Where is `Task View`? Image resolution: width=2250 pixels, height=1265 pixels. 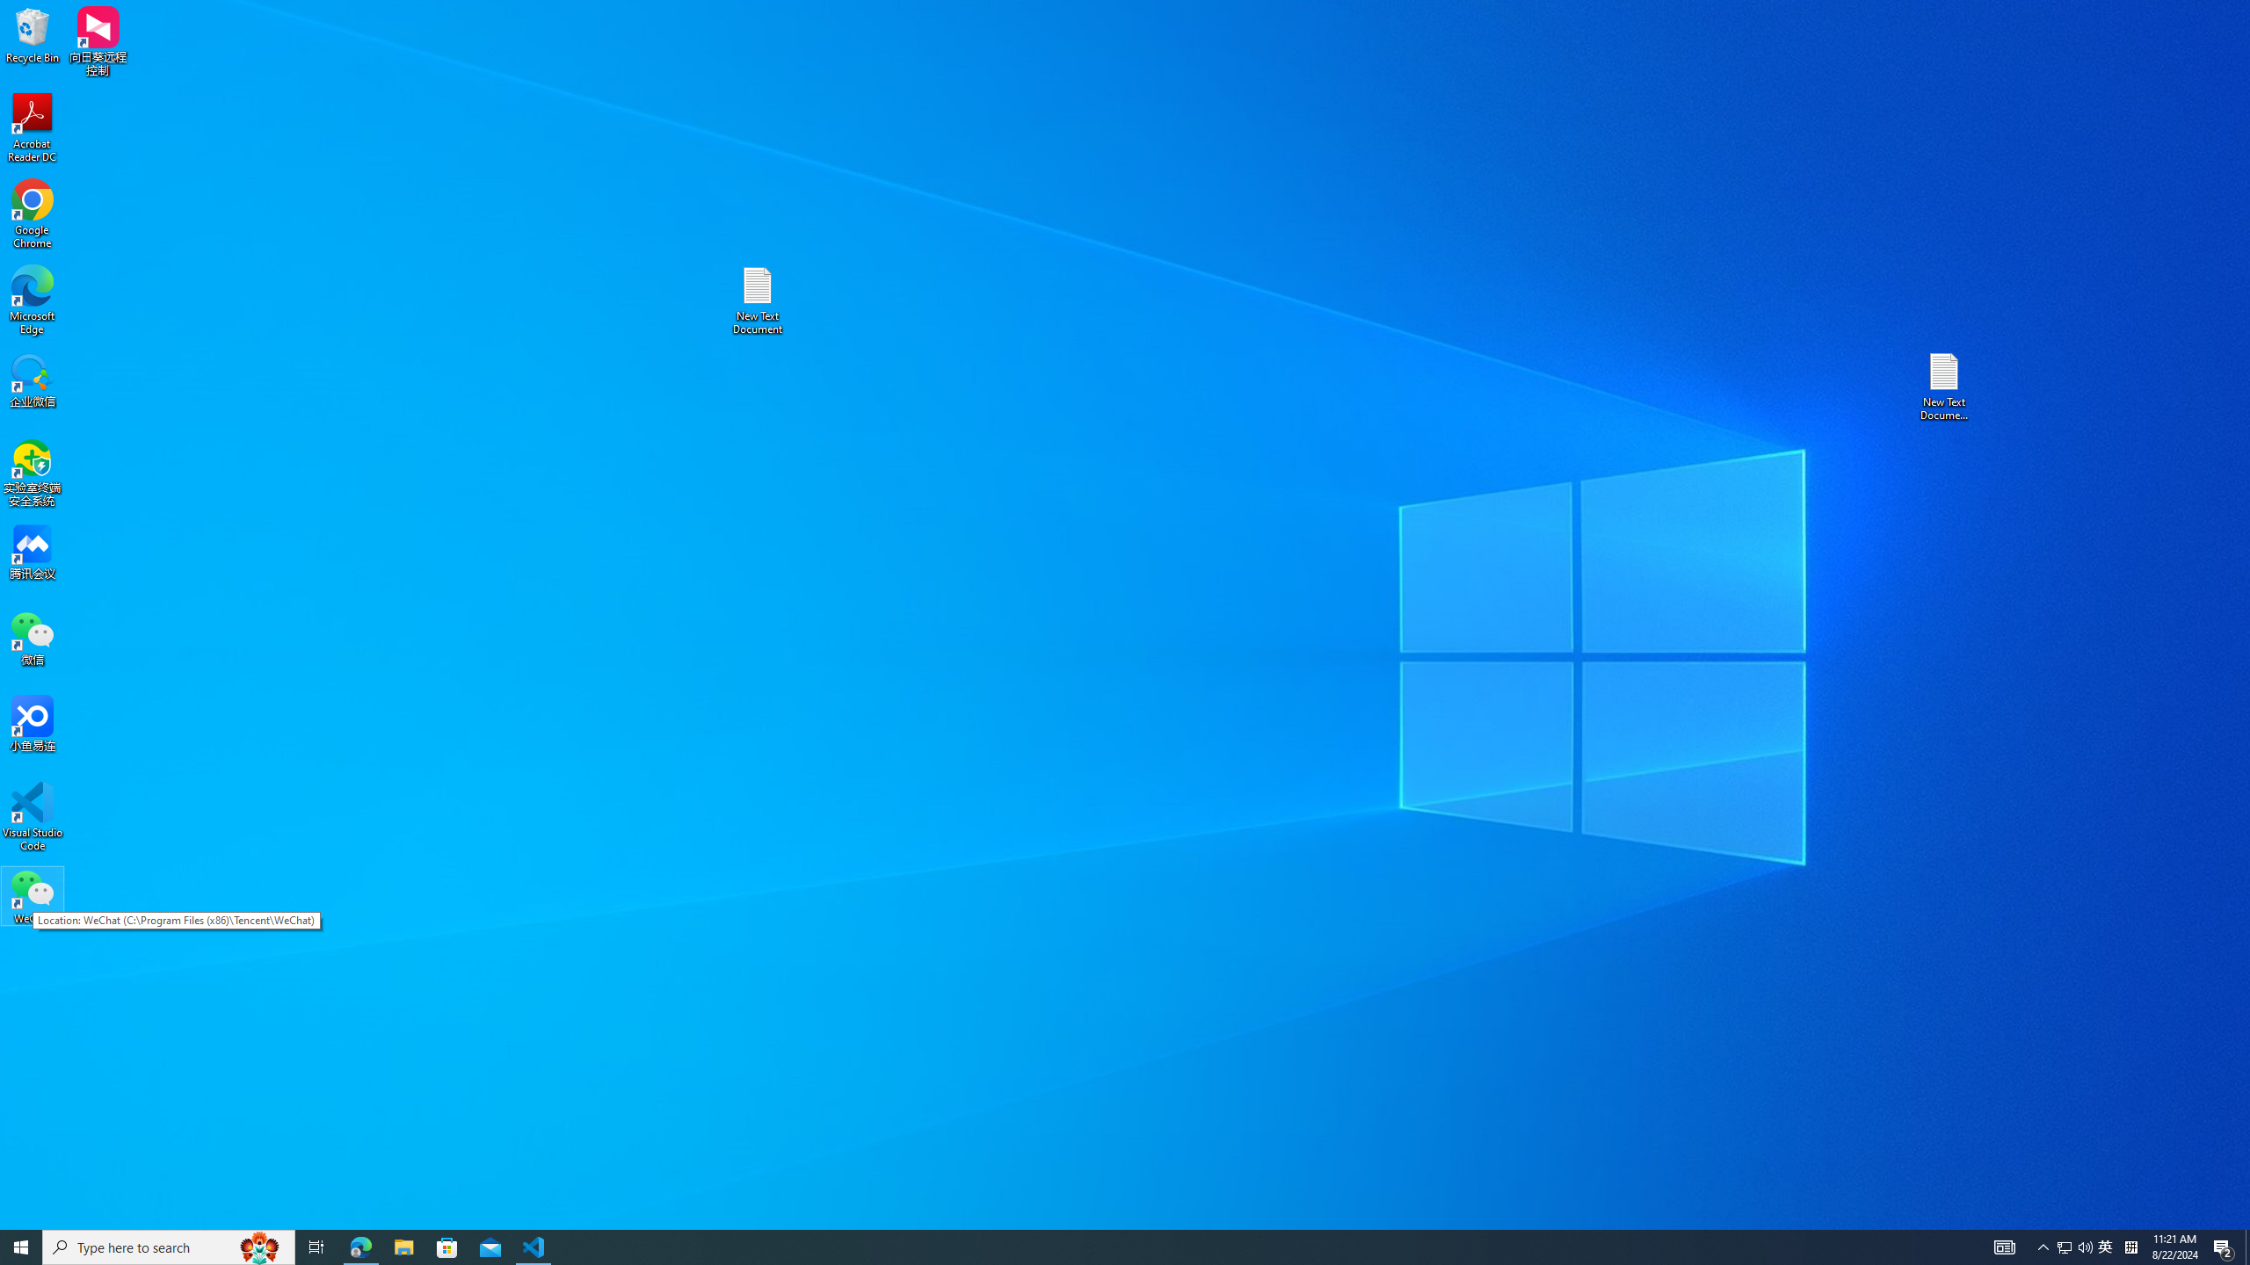
Task View is located at coordinates (316, 1247).